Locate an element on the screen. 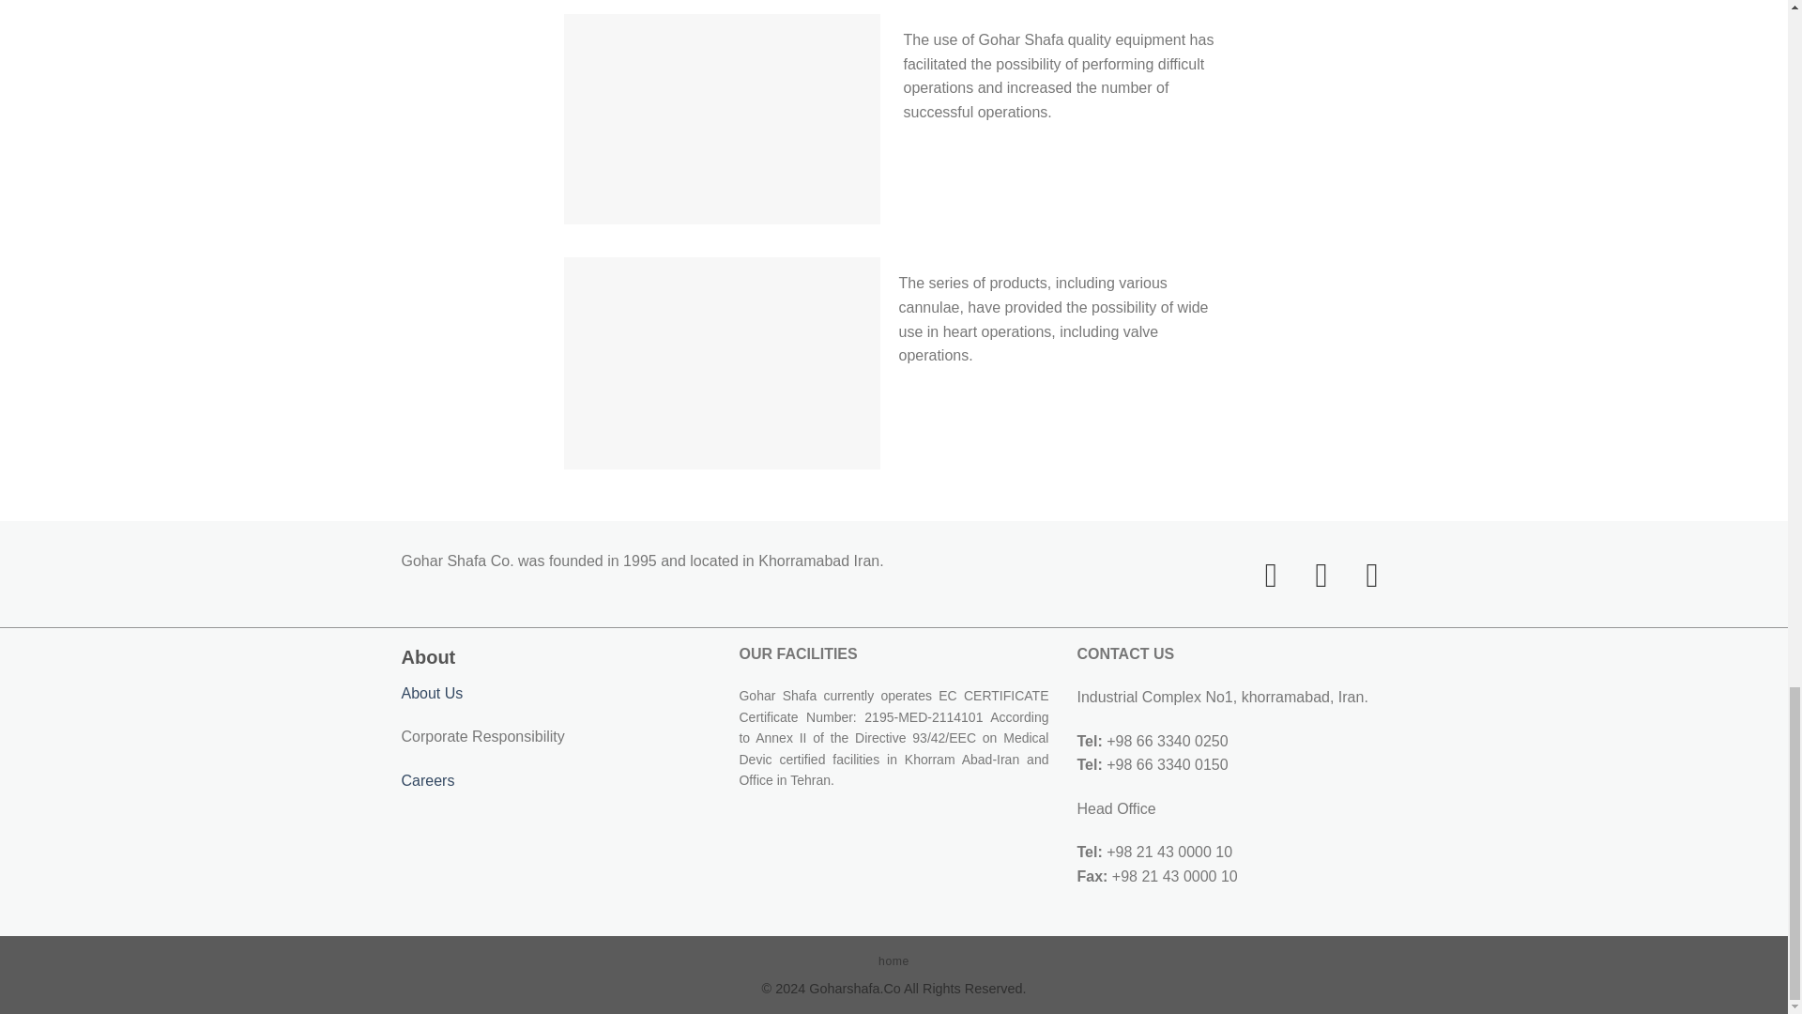 This screenshot has height=1014, width=1802. Follow on Facebook is located at coordinates (1260, 575).